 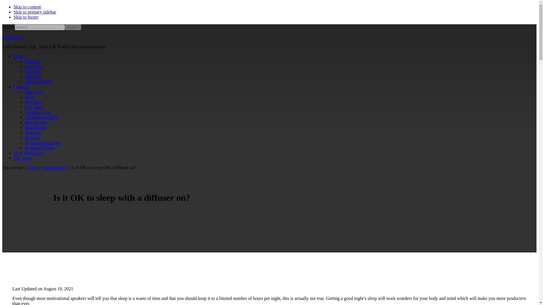 What do you see at coordinates (32, 72) in the screenshot?
I see `Tanning` at bounding box center [32, 72].